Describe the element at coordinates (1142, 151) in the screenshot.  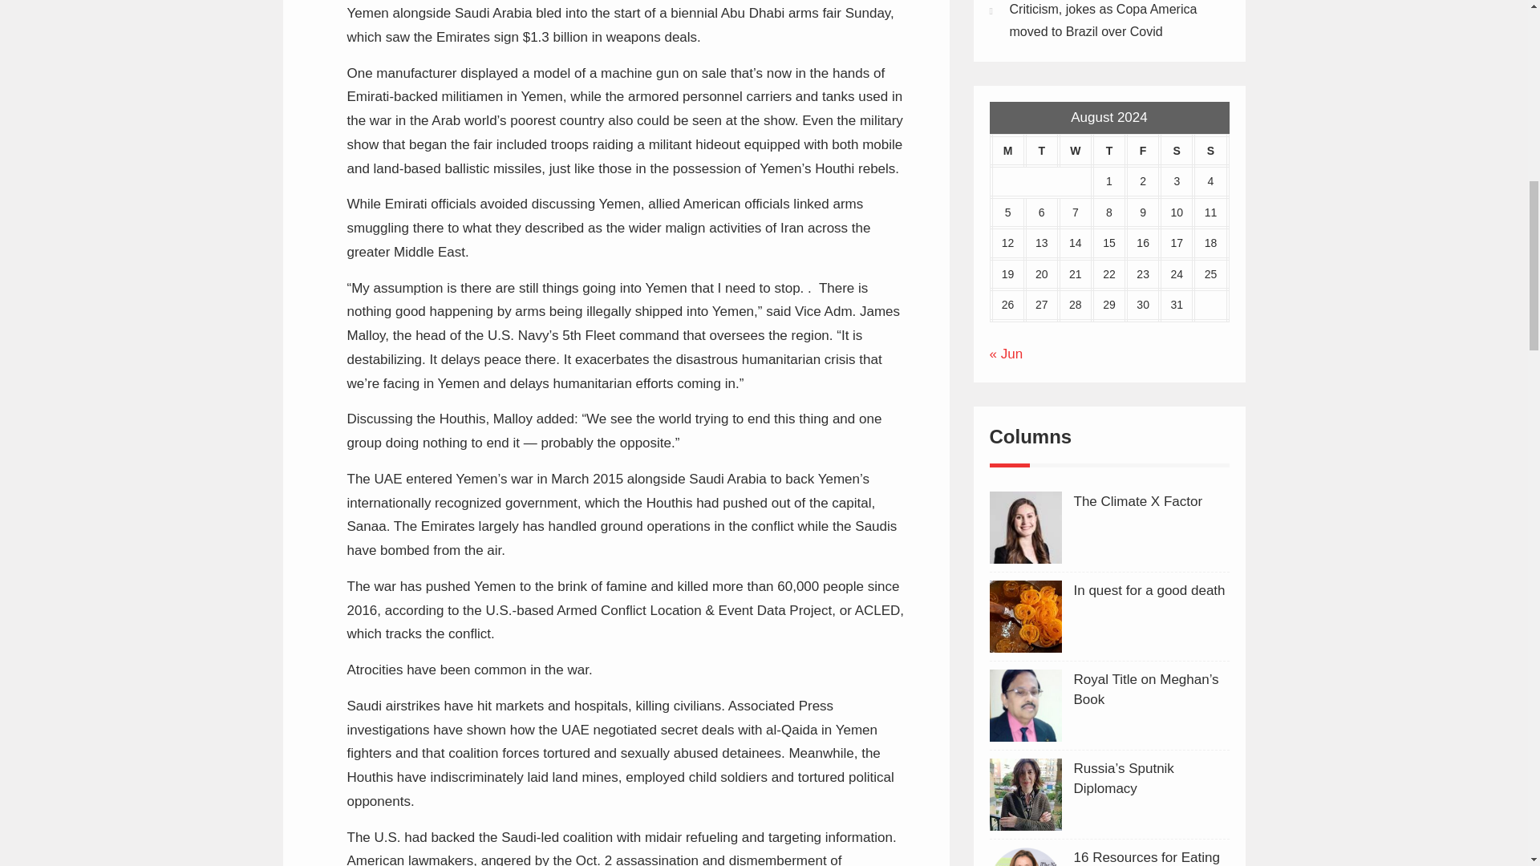
I see `Friday` at that location.